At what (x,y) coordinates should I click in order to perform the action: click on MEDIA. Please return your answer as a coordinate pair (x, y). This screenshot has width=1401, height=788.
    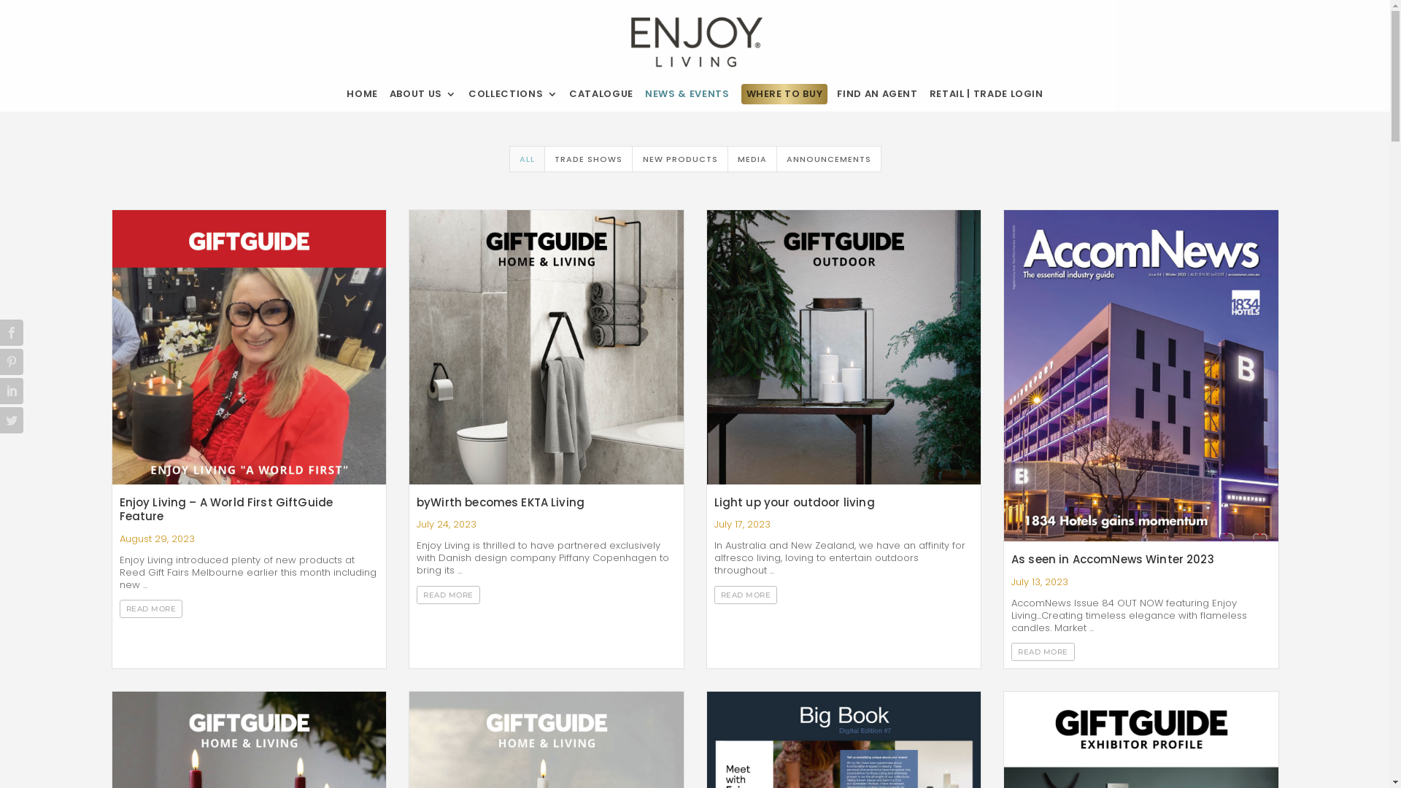
    Looking at the image, I should click on (752, 159).